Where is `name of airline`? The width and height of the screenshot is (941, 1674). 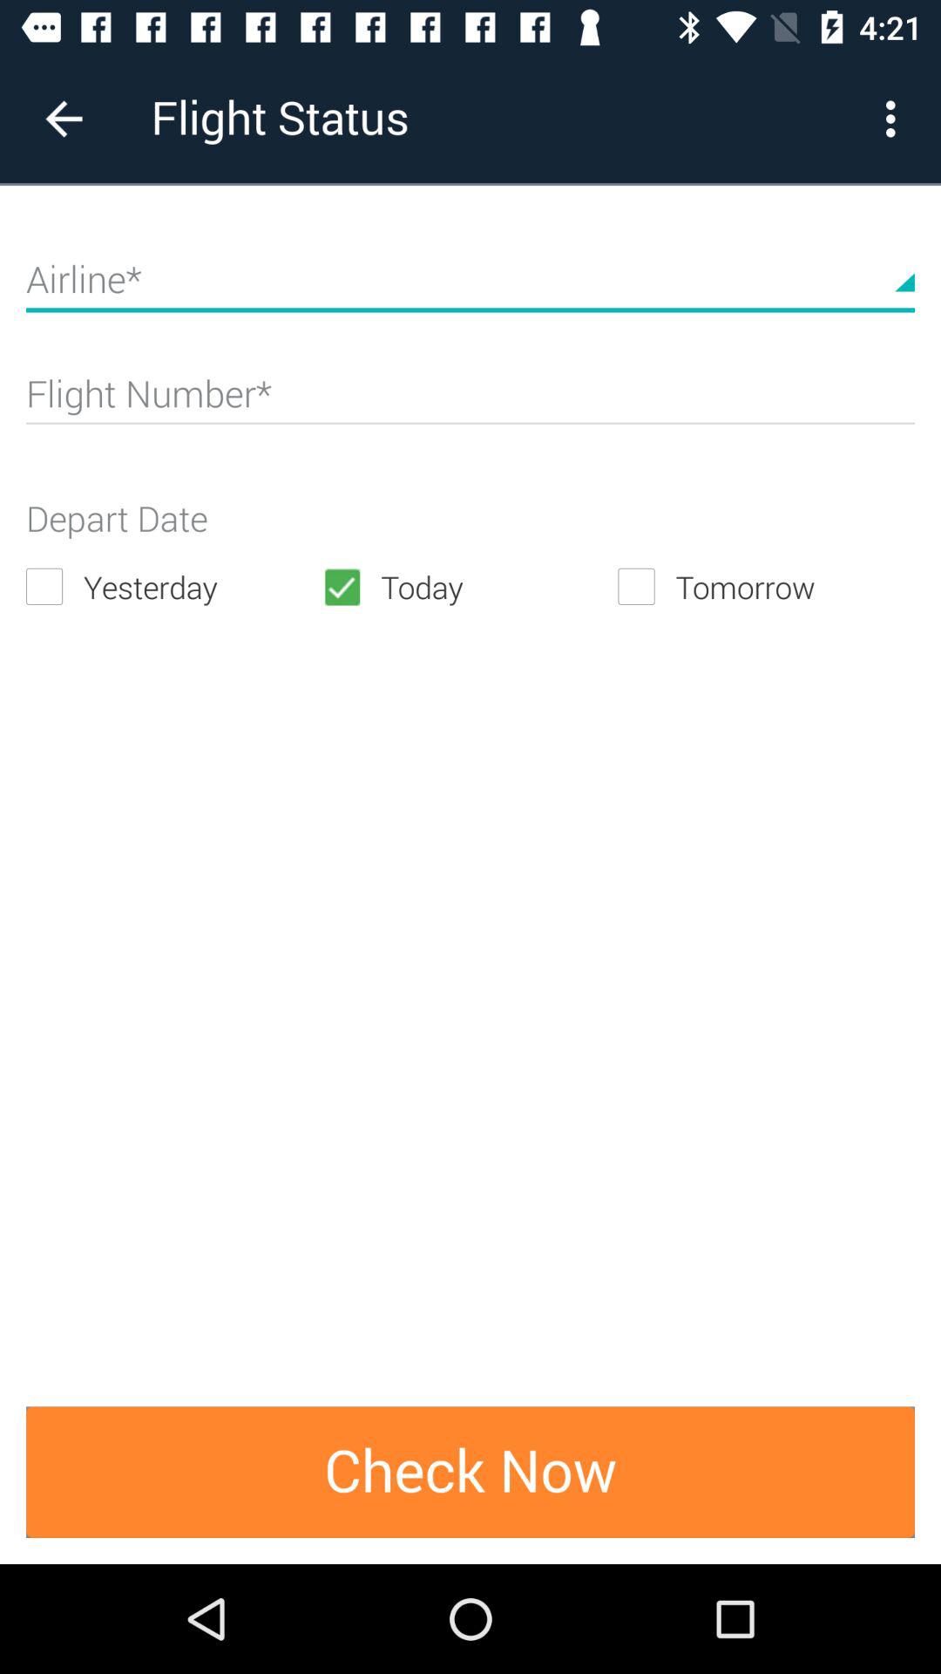 name of airline is located at coordinates (470, 287).